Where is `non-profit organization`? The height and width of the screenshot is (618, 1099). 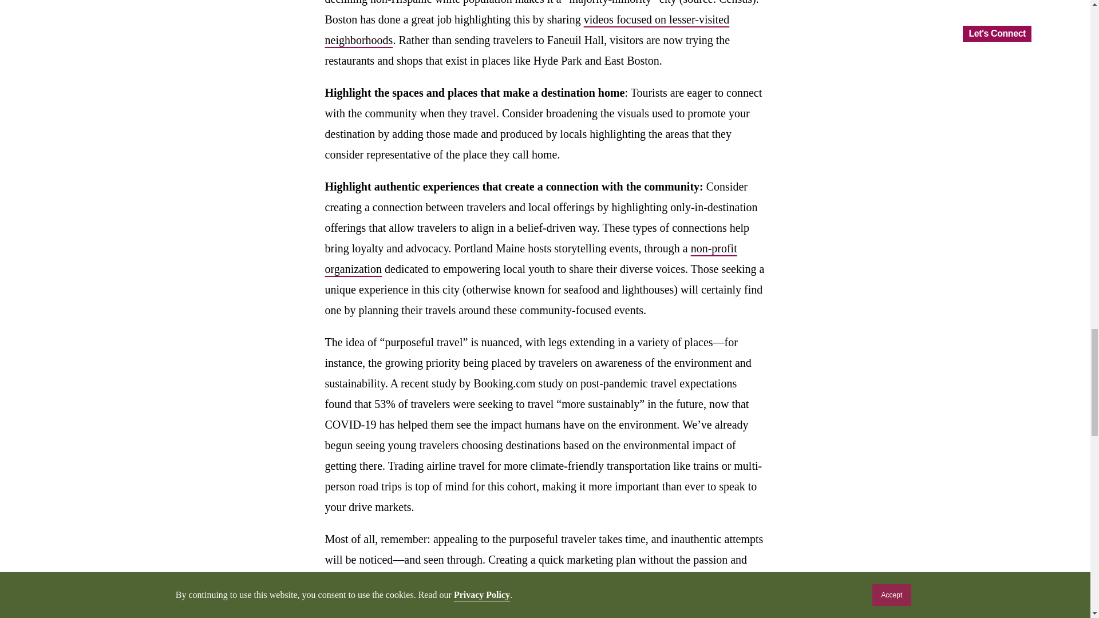 non-profit organization is located at coordinates (531, 259).